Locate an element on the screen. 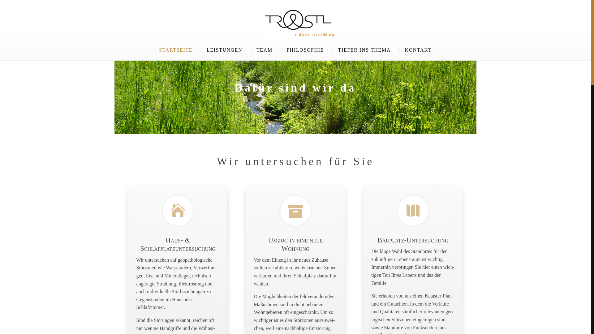 This screenshot has height=334, width=594. KONTAKT is located at coordinates (418, 50).